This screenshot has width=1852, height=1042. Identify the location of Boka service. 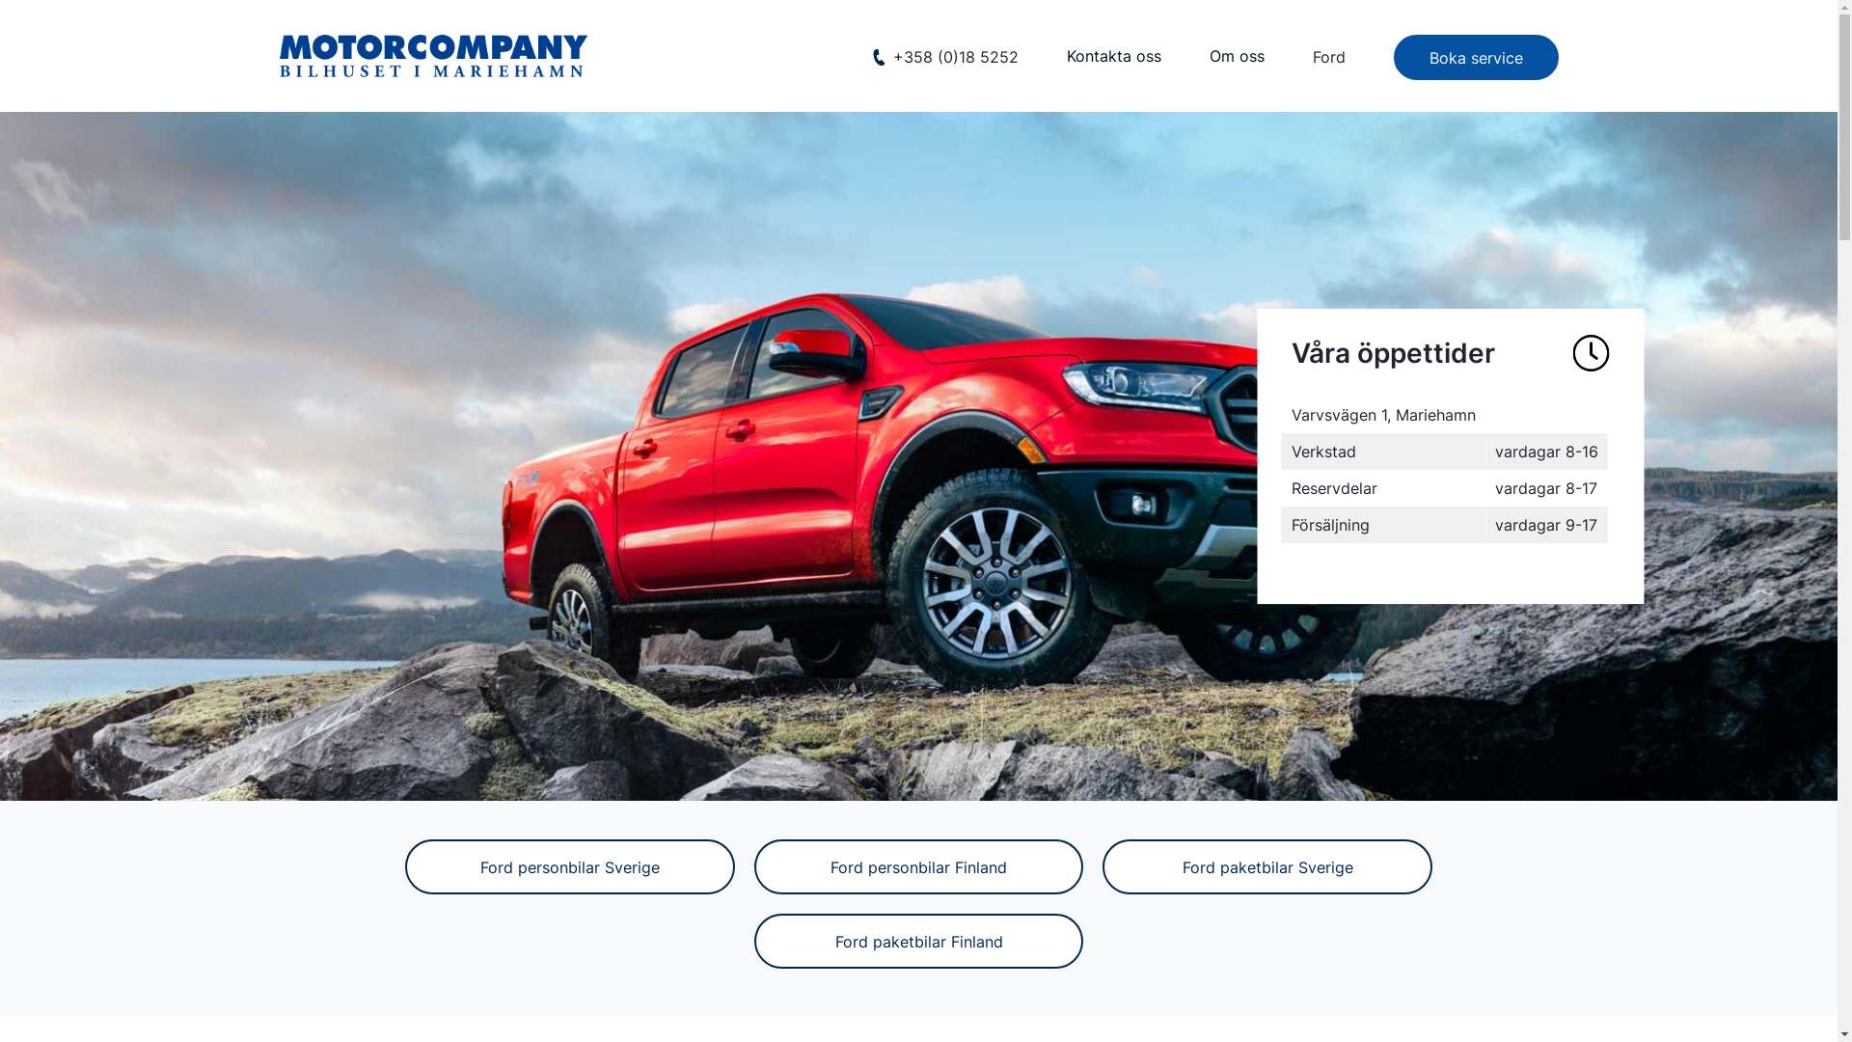
(1476, 58).